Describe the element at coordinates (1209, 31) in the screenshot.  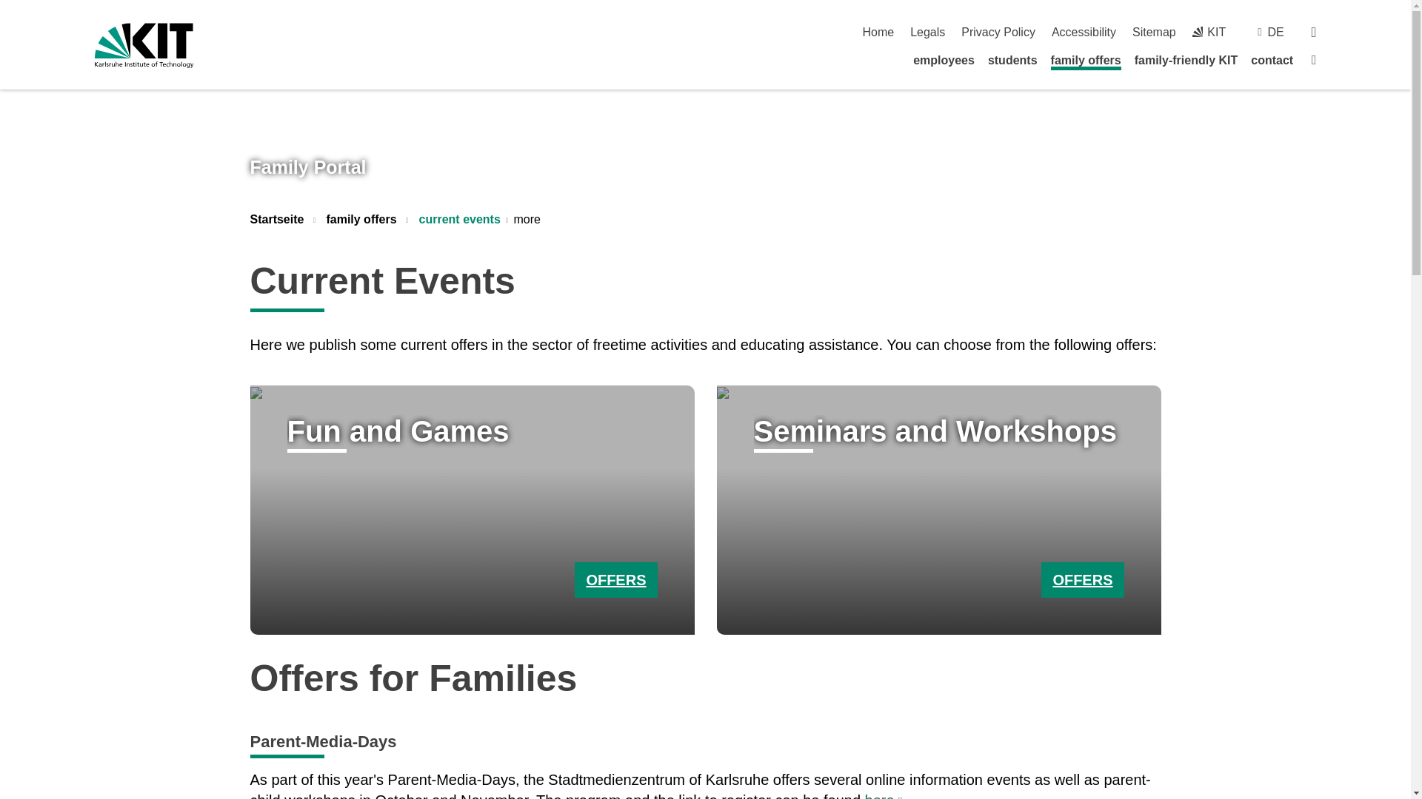
I see `KIT-Homepage` at that location.